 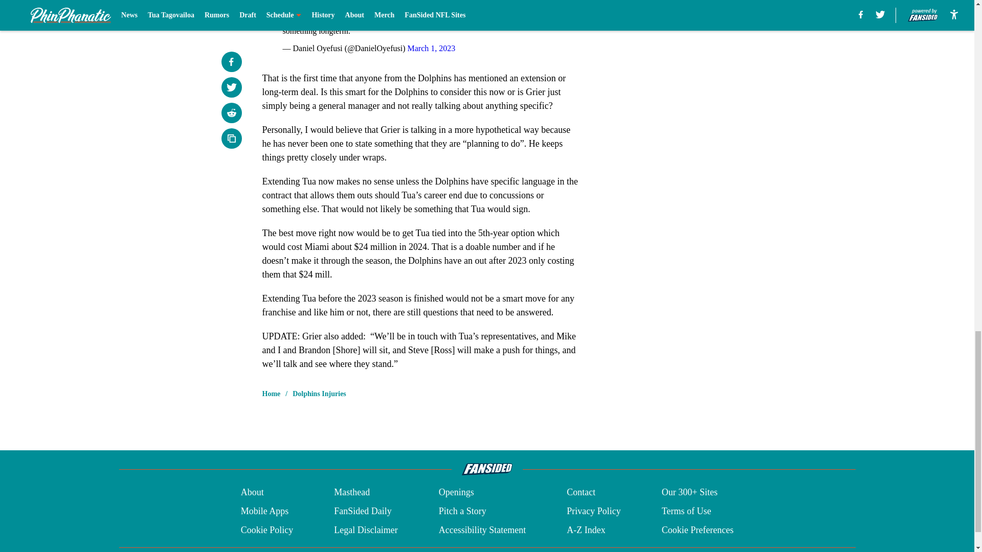 I want to click on Pitch a Story, so click(x=462, y=511).